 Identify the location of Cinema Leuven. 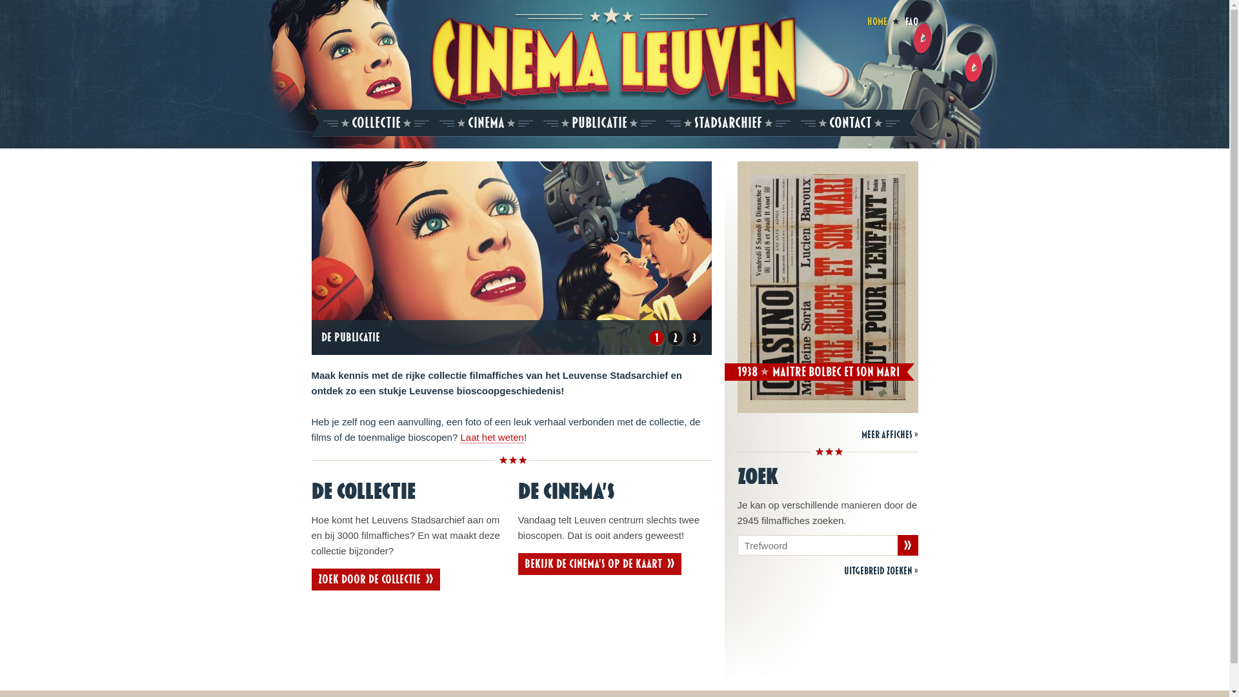
(614, 63).